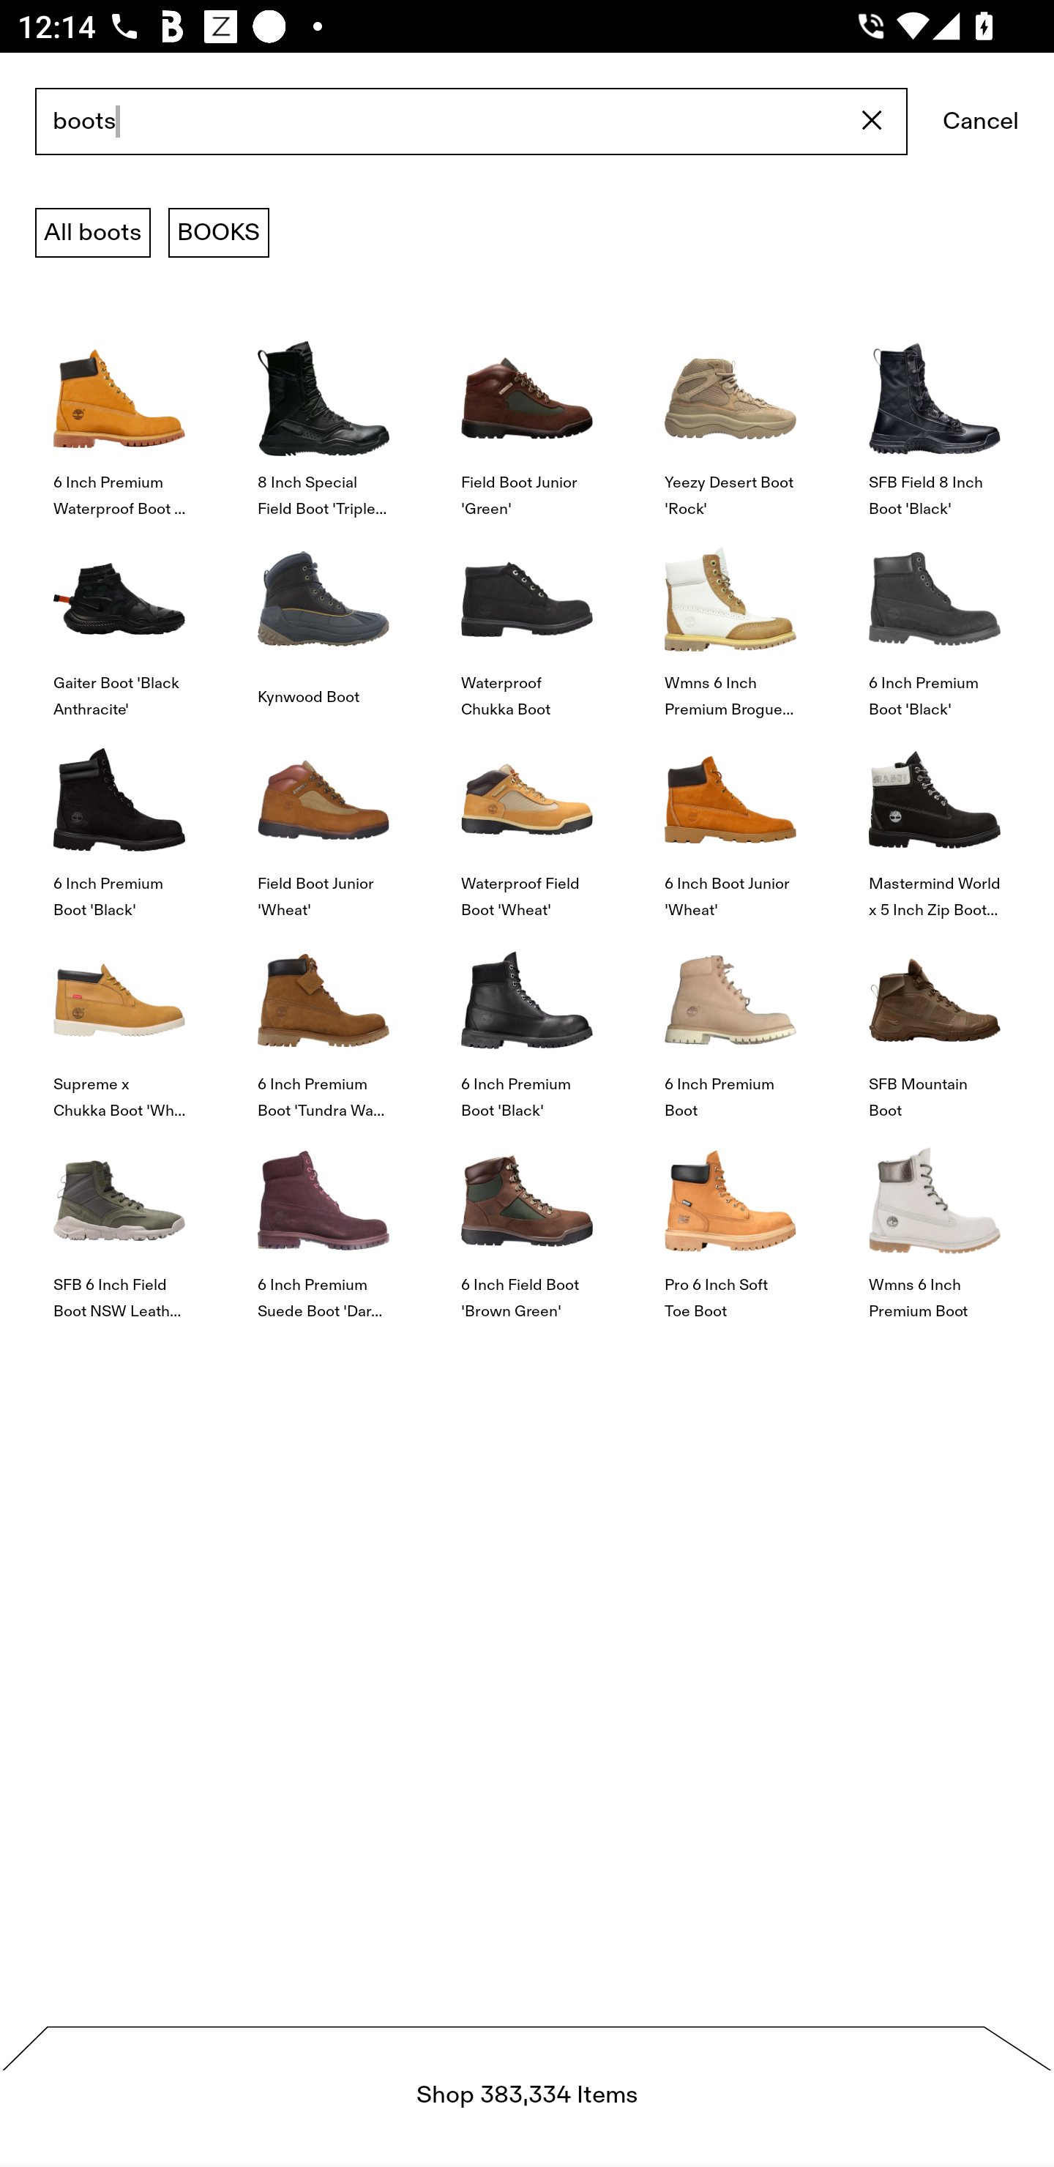 The width and height of the screenshot is (1054, 2167). I want to click on BOOKS, so click(219, 233).